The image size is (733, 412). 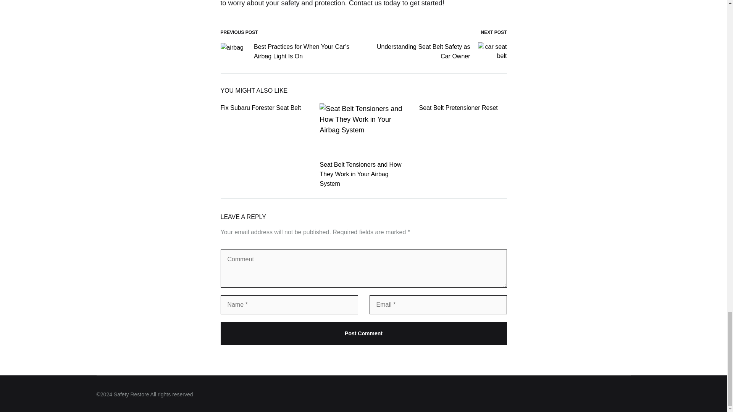 What do you see at coordinates (363, 333) in the screenshot?
I see `Post Comment` at bounding box center [363, 333].